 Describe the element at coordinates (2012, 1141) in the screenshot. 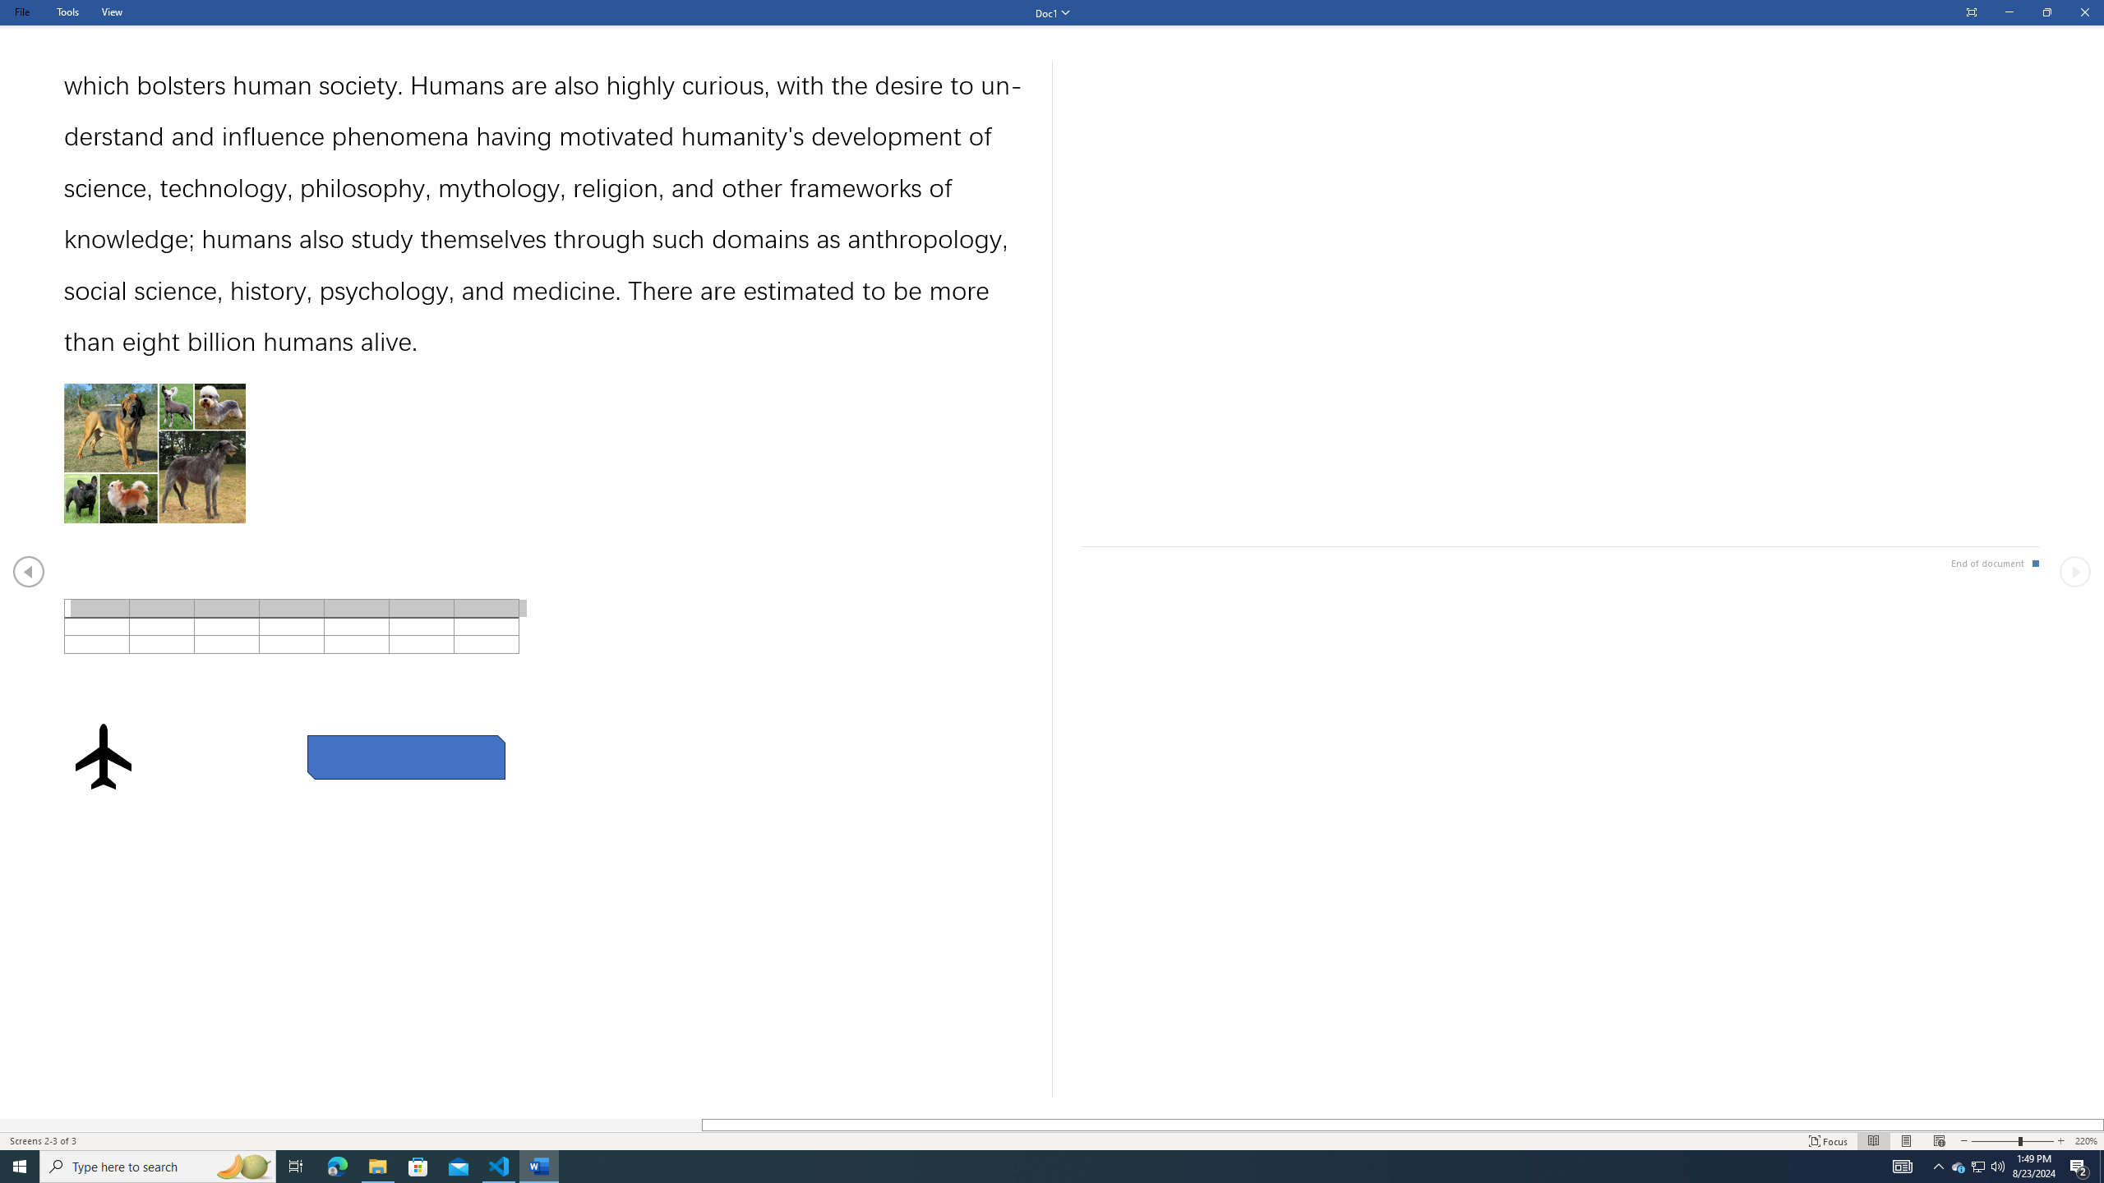

I see `Text Size` at that location.